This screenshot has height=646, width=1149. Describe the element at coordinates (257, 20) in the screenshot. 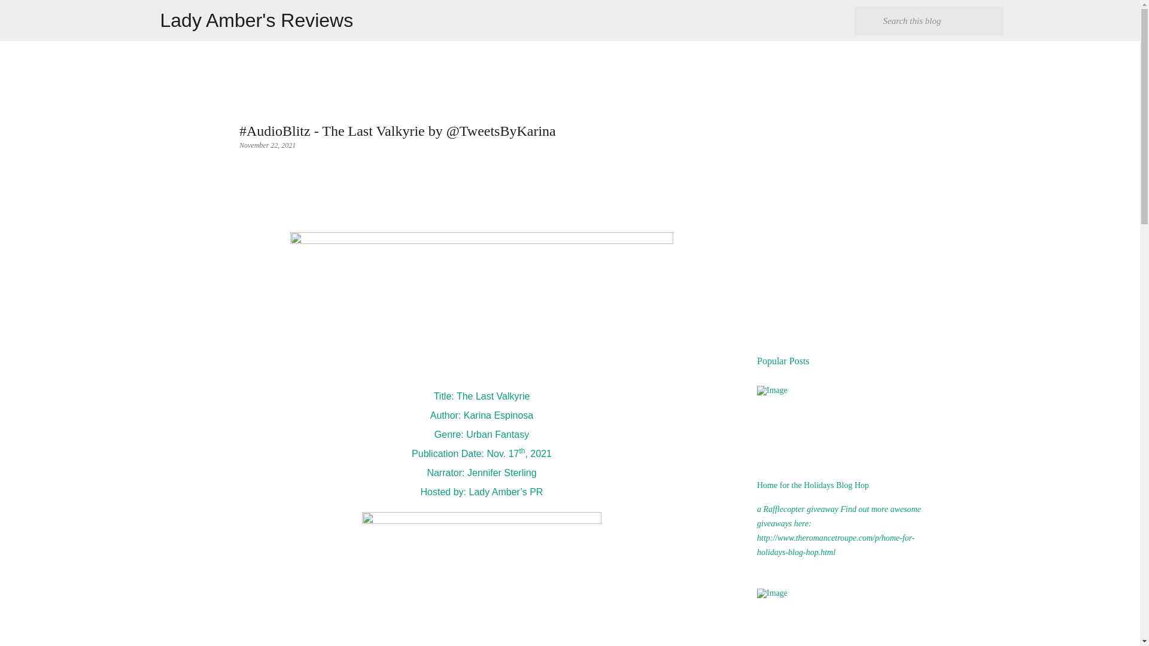

I see `Lady Amber's Reviews` at that location.